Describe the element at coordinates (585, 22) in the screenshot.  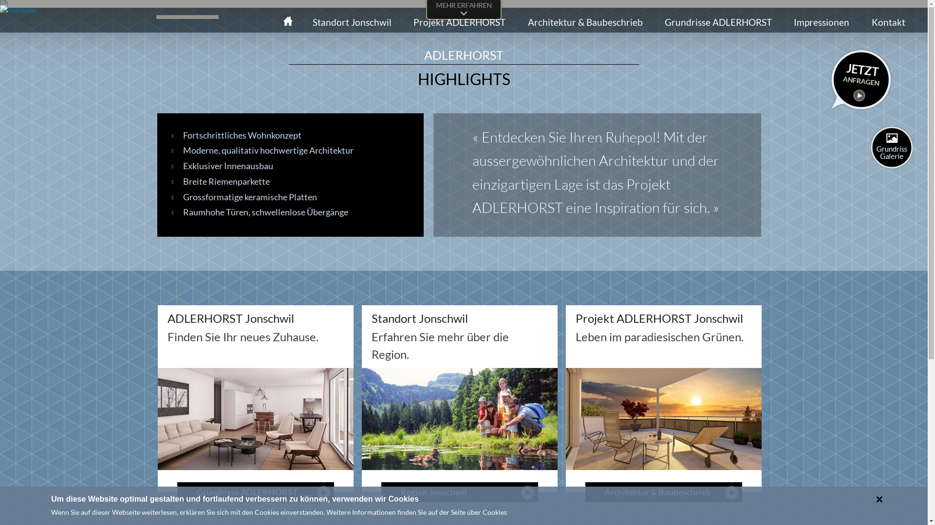
I see `Architektur & Baubeschrieb` at that location.